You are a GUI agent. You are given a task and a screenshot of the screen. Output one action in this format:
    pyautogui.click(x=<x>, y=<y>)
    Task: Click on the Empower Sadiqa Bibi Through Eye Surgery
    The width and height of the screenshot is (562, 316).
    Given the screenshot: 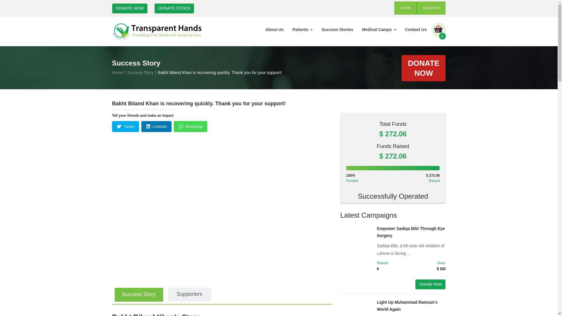 What is the action you would take?
    pyautogui.click(x=411, y=232)
    